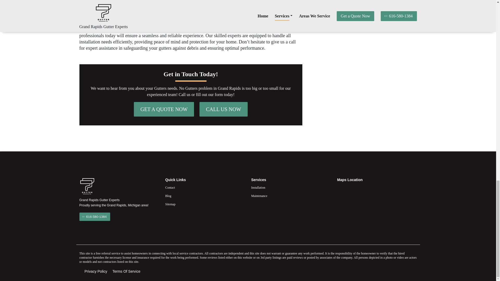 The width and height of the screenshot is (500, 281). I want to click on Sitemap, so click(205, 204).